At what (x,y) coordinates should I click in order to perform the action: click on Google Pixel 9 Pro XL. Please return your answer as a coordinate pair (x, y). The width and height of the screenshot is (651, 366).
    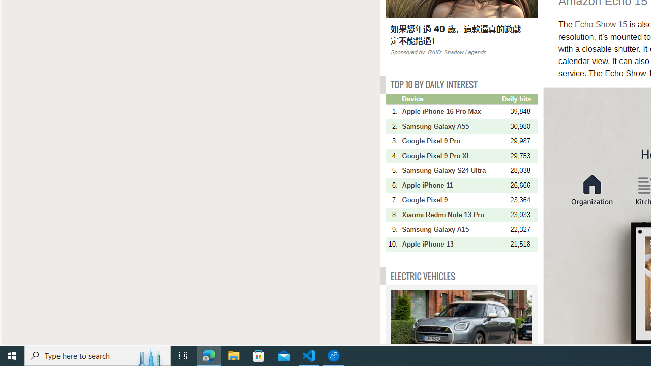
    Looking at the image, I should click on (451, 156).